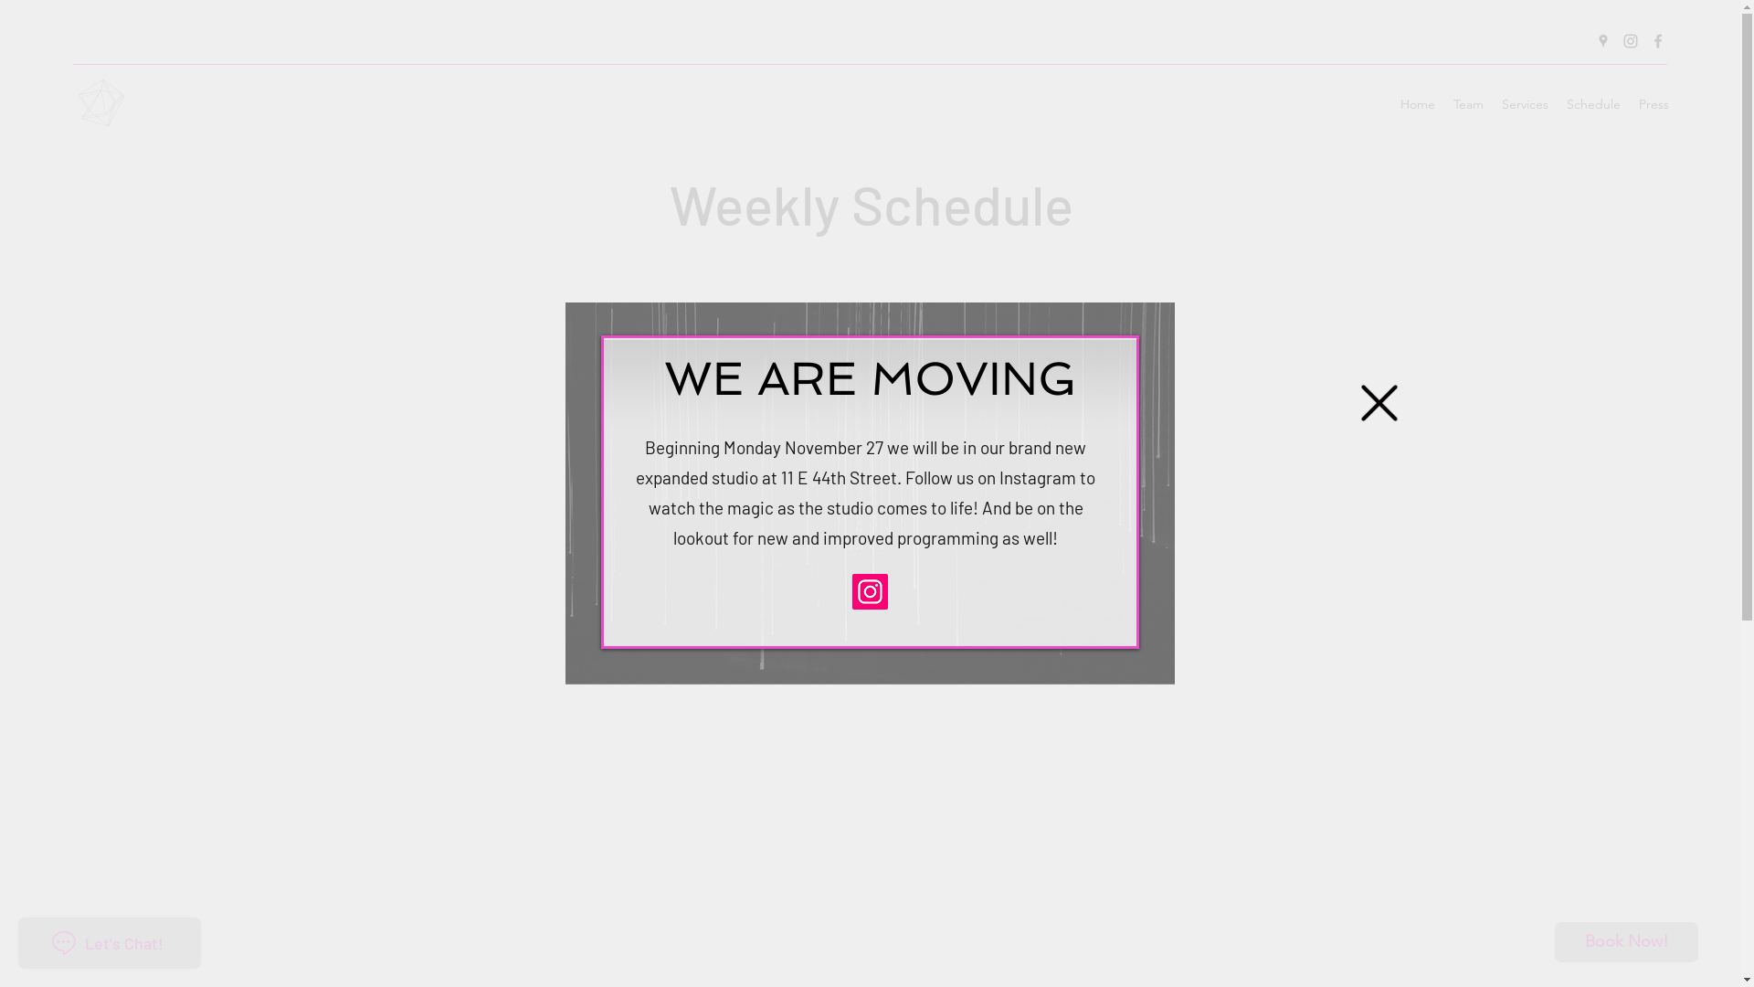 This screenshot has width=1754, height=987. I want to click on Schedule, so click(1593, 104).